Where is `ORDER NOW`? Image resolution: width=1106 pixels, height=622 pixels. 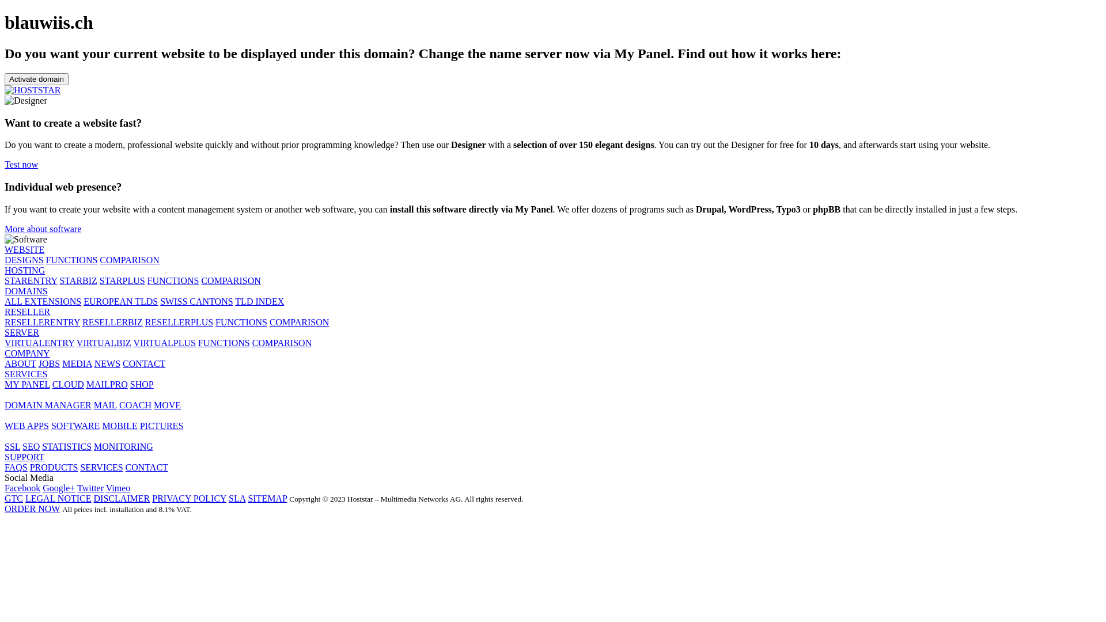
ORDER NOW is located at coordinates (32, 509).